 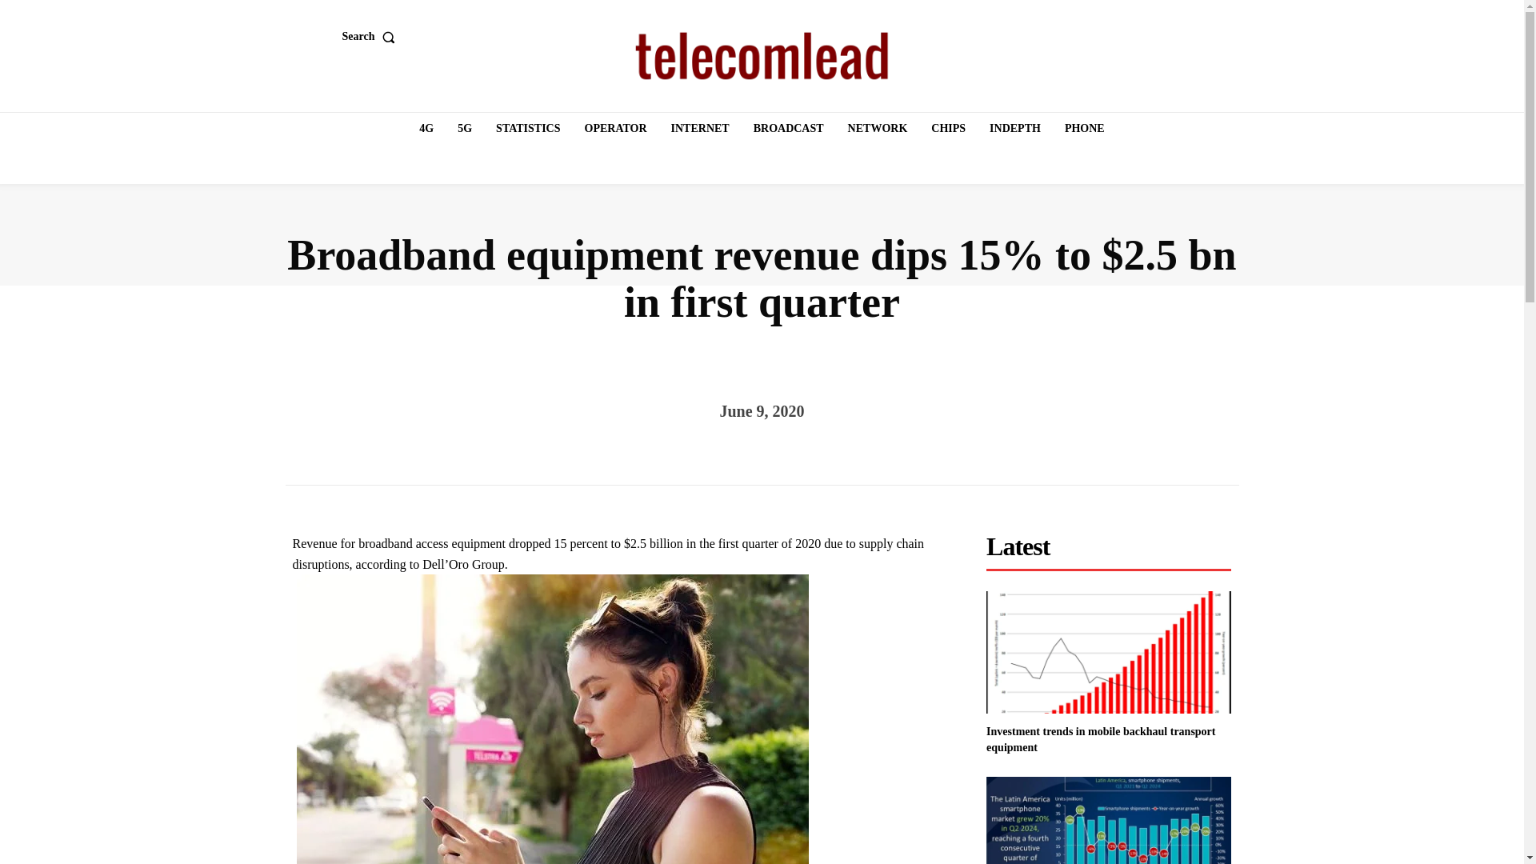 What do you see at coordinates (1084, 129) in the screenshot?
I see `PHONE` at bounding box center [1084, 129].